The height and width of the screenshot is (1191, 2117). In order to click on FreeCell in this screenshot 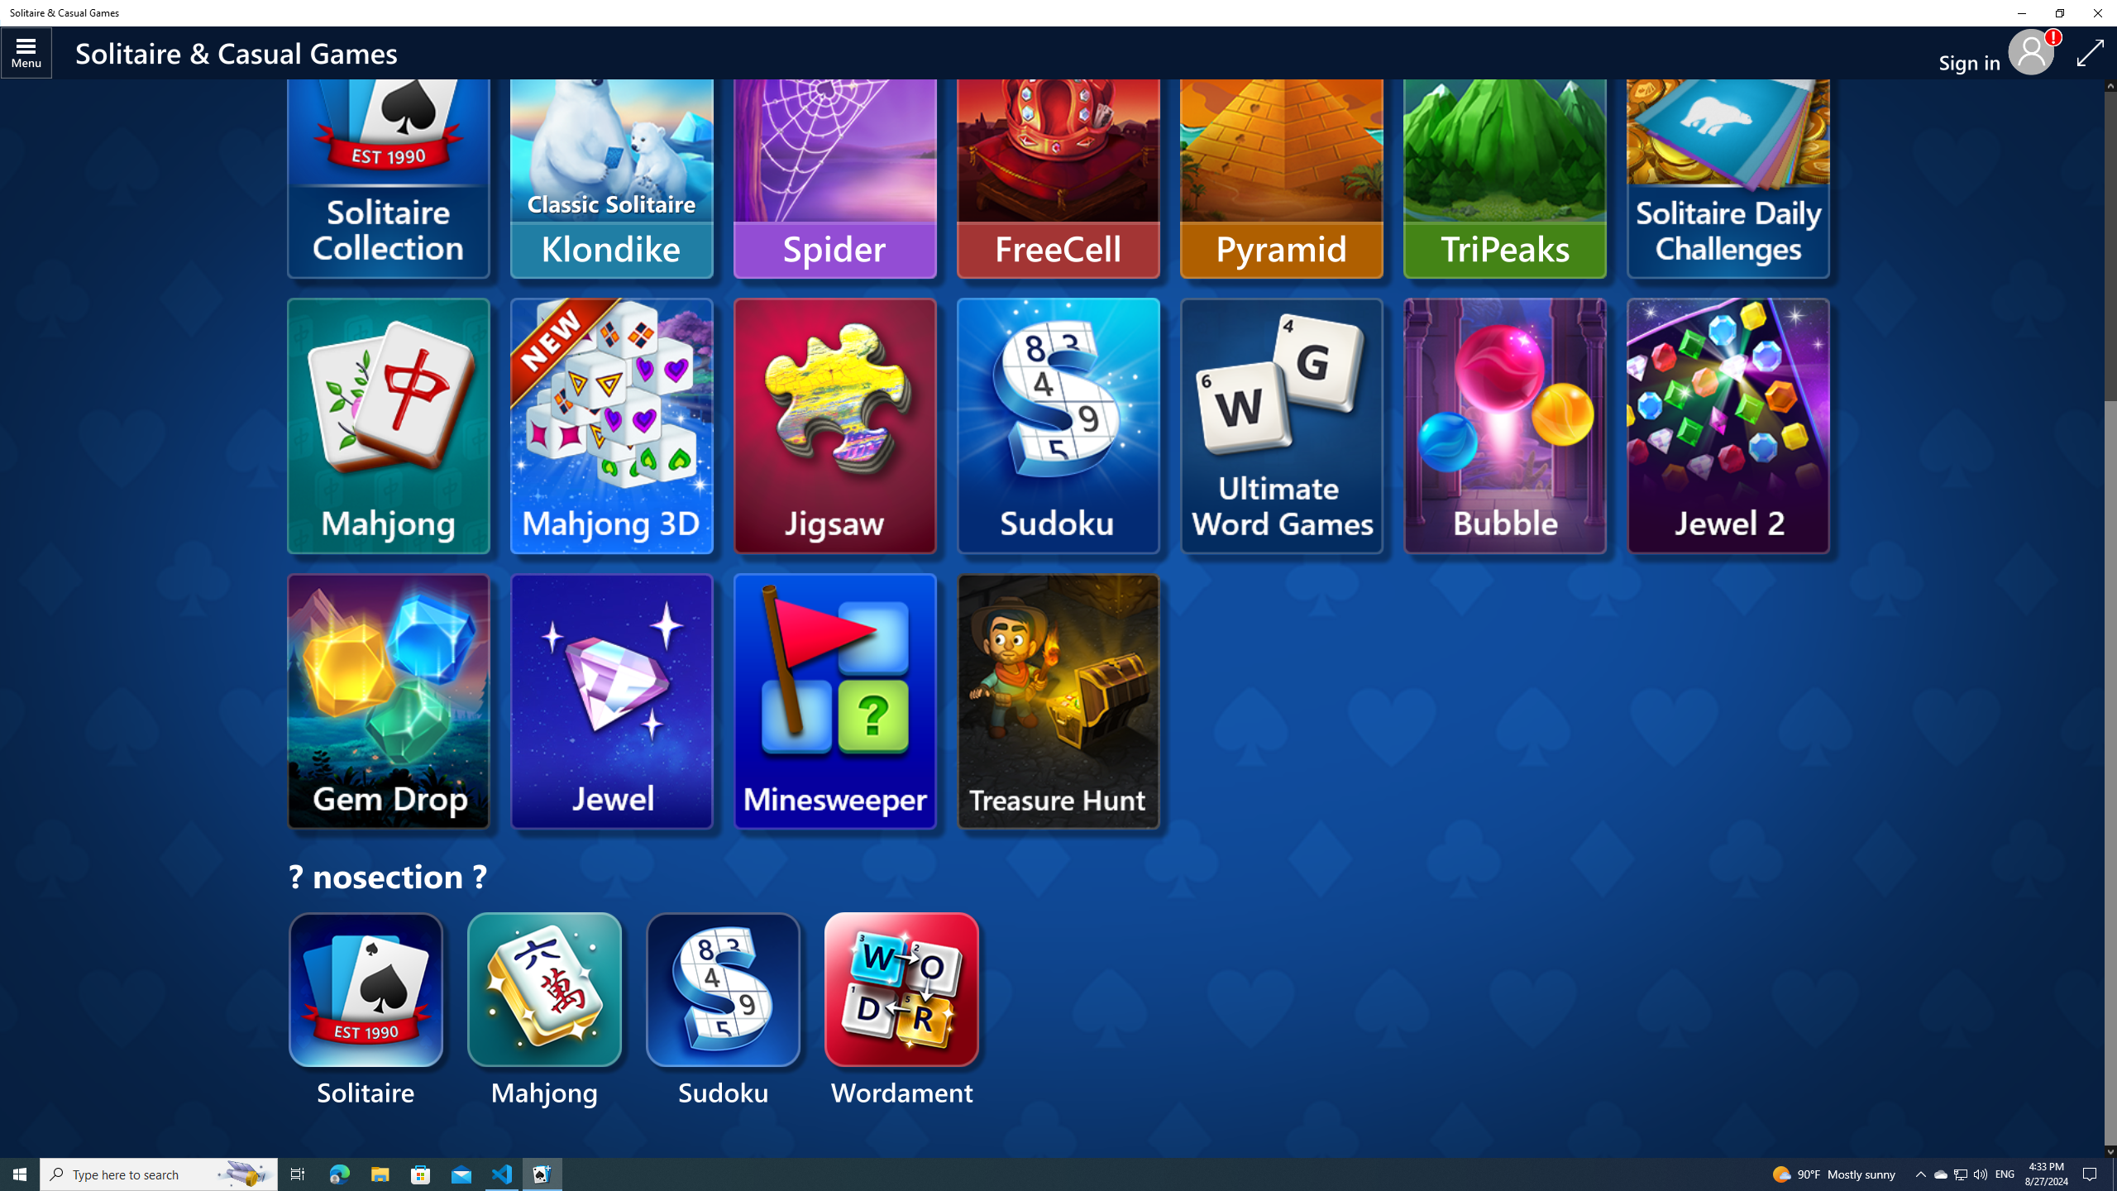, I will do `click(1058, 151)`.